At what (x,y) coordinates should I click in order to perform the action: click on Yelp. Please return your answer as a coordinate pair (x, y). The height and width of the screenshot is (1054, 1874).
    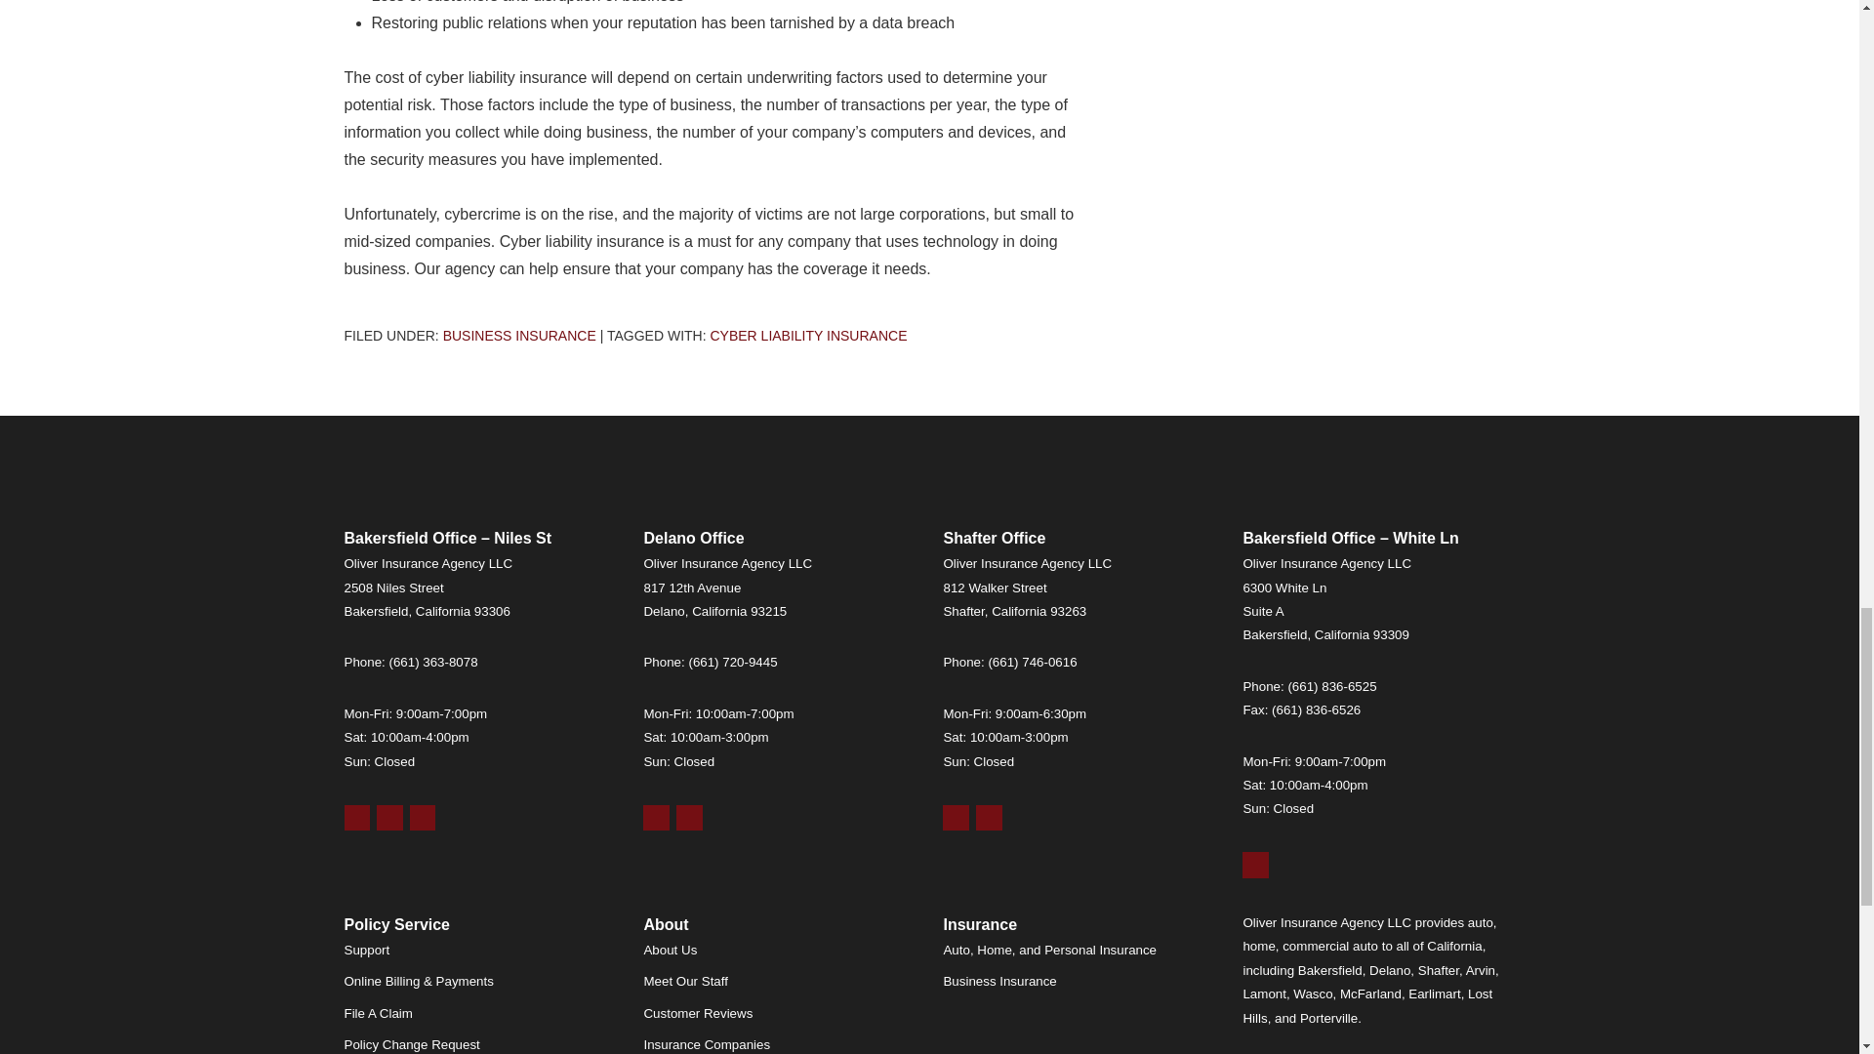
    Looking at the image, I should click on (388, 818).